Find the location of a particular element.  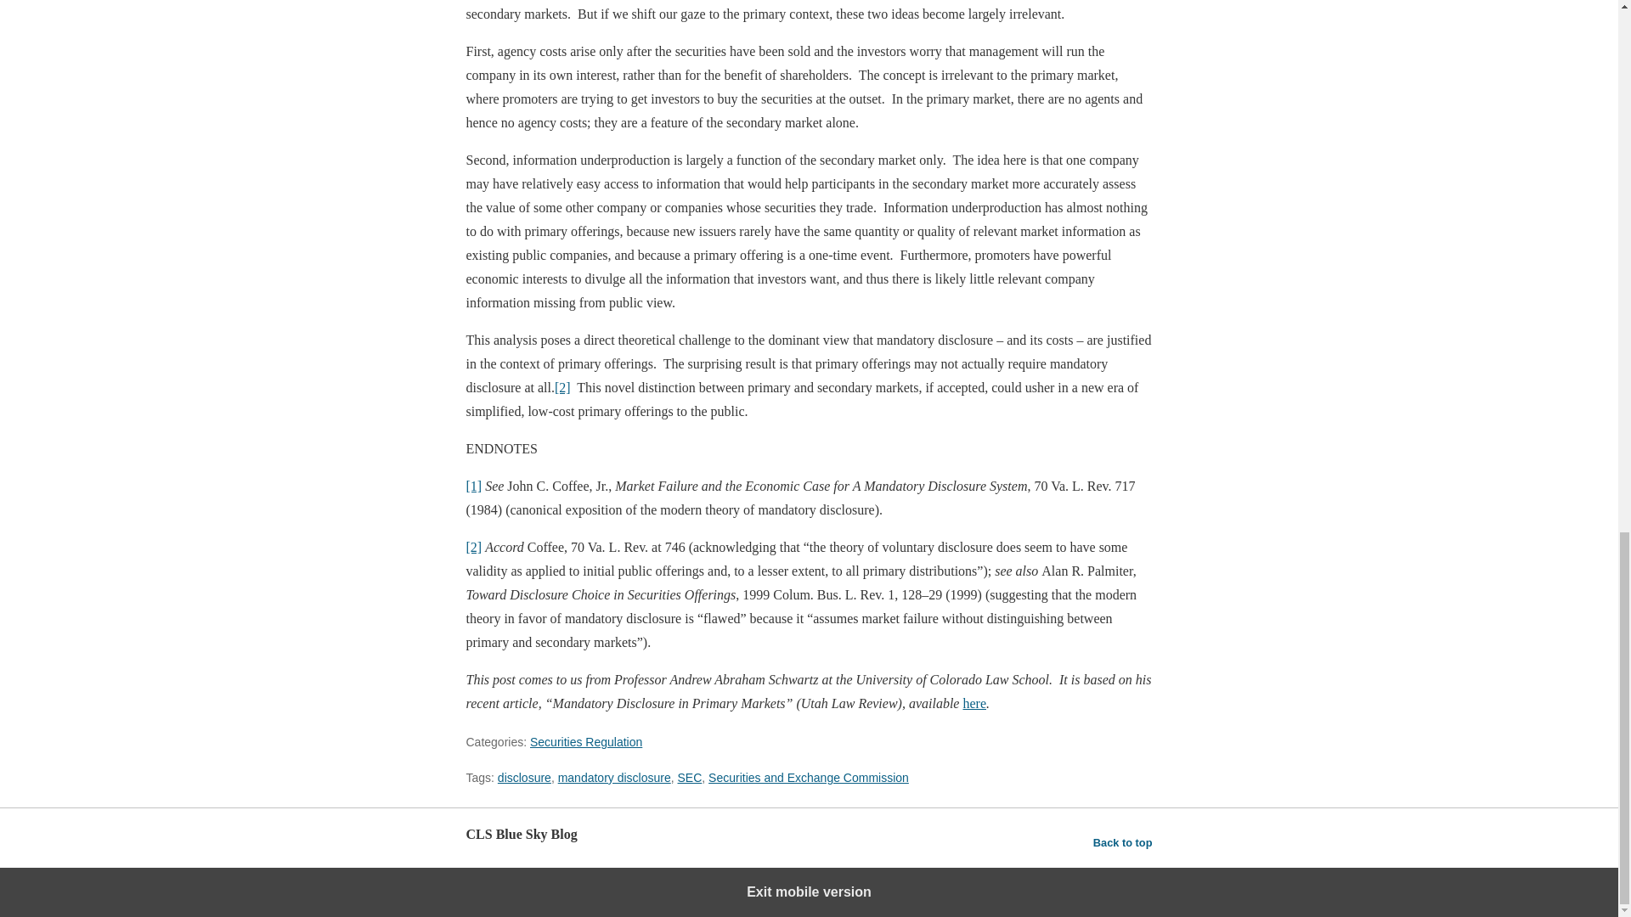

Back to top is located at coordinates (1123, 842).